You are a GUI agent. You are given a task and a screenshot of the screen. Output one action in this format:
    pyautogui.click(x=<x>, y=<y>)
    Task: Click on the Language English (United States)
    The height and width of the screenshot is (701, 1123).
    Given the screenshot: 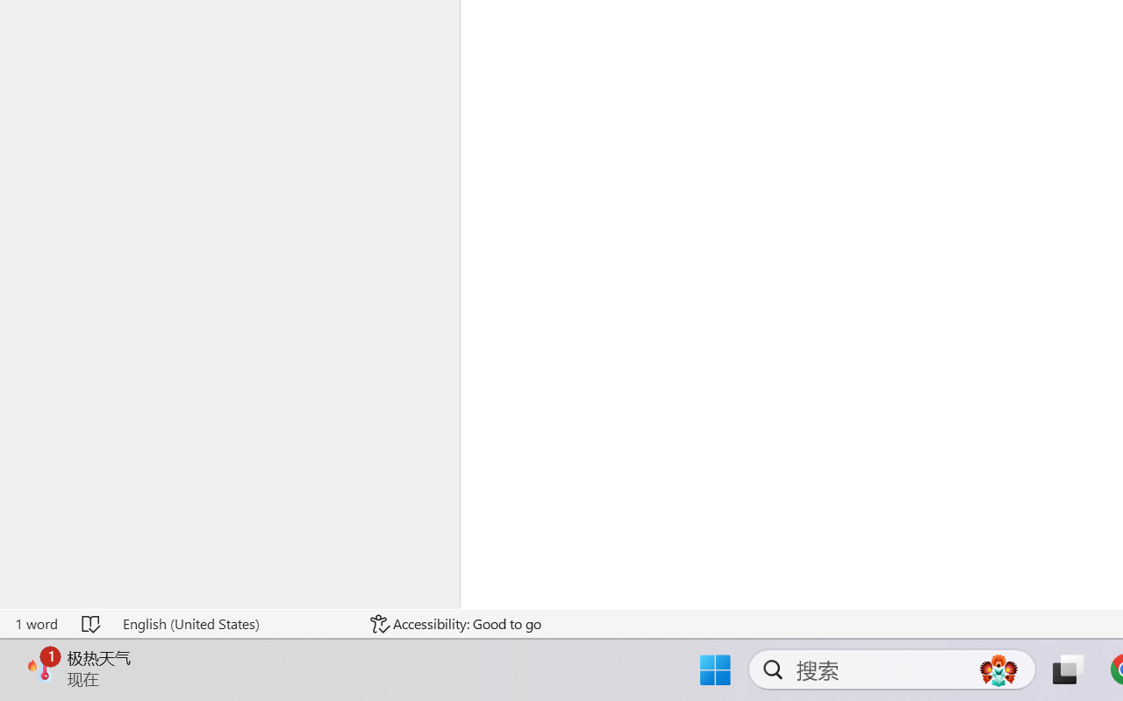 What is the action you would take?
    pyautogui.click(x=234, y=624)
    